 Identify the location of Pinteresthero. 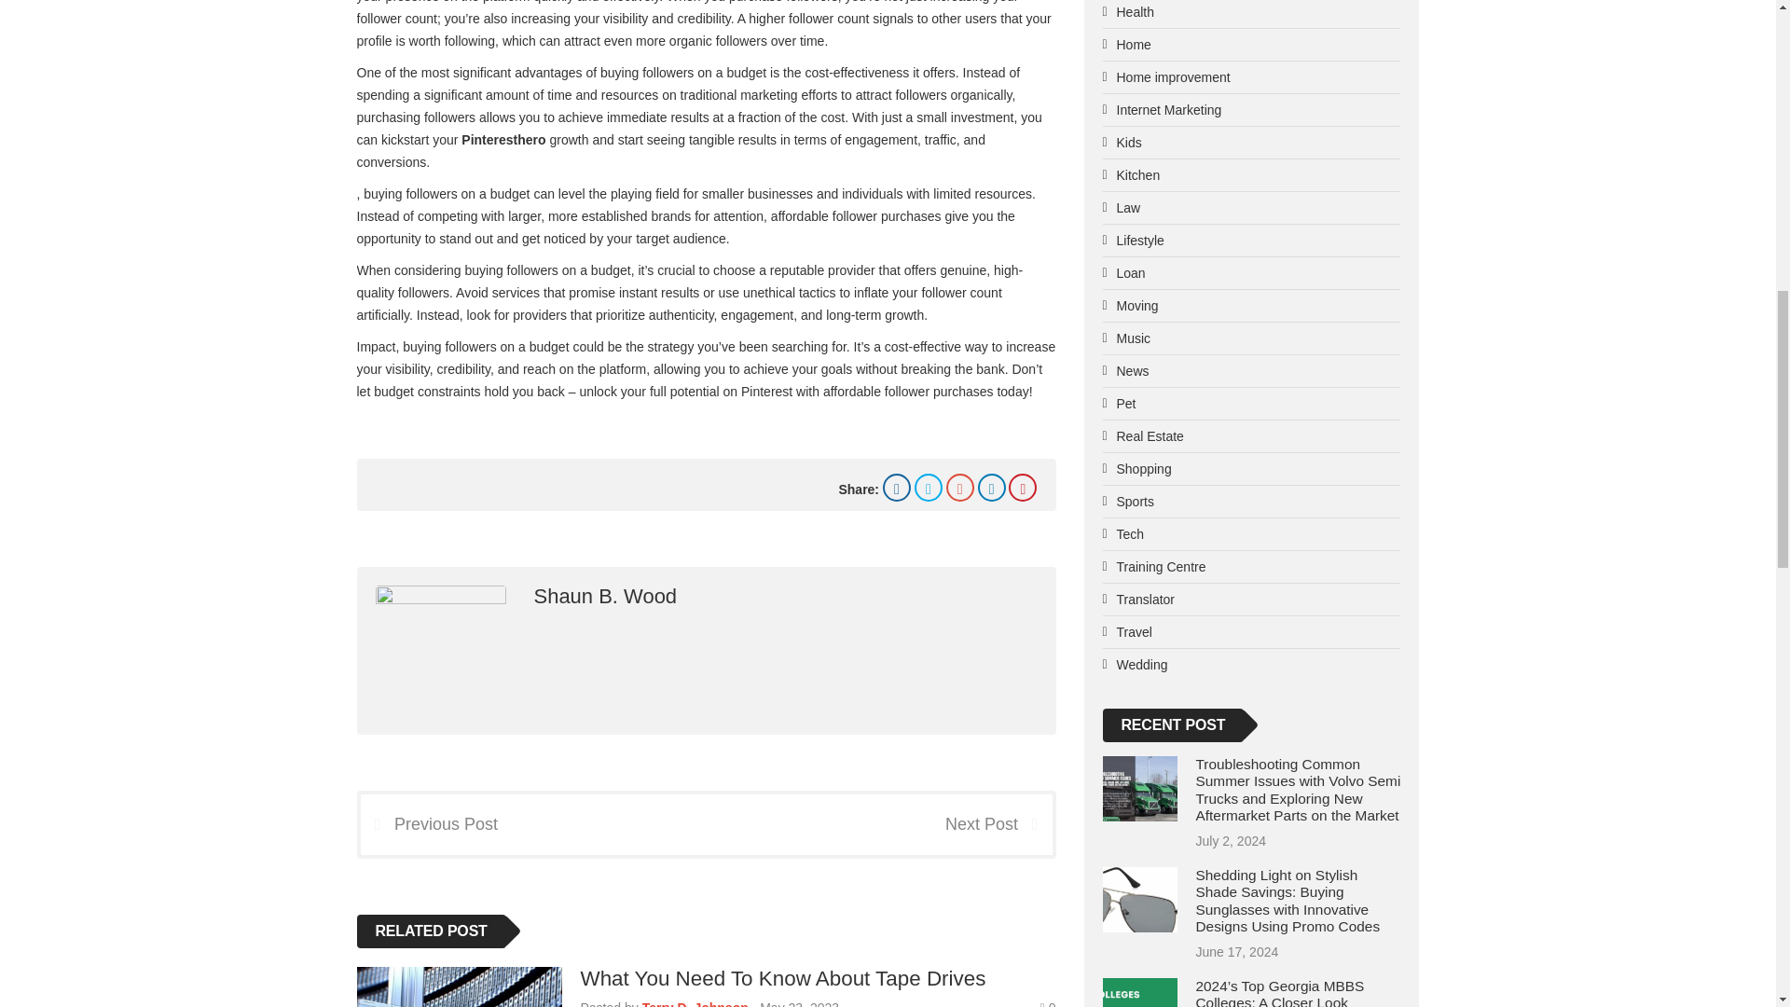
(503, 139).